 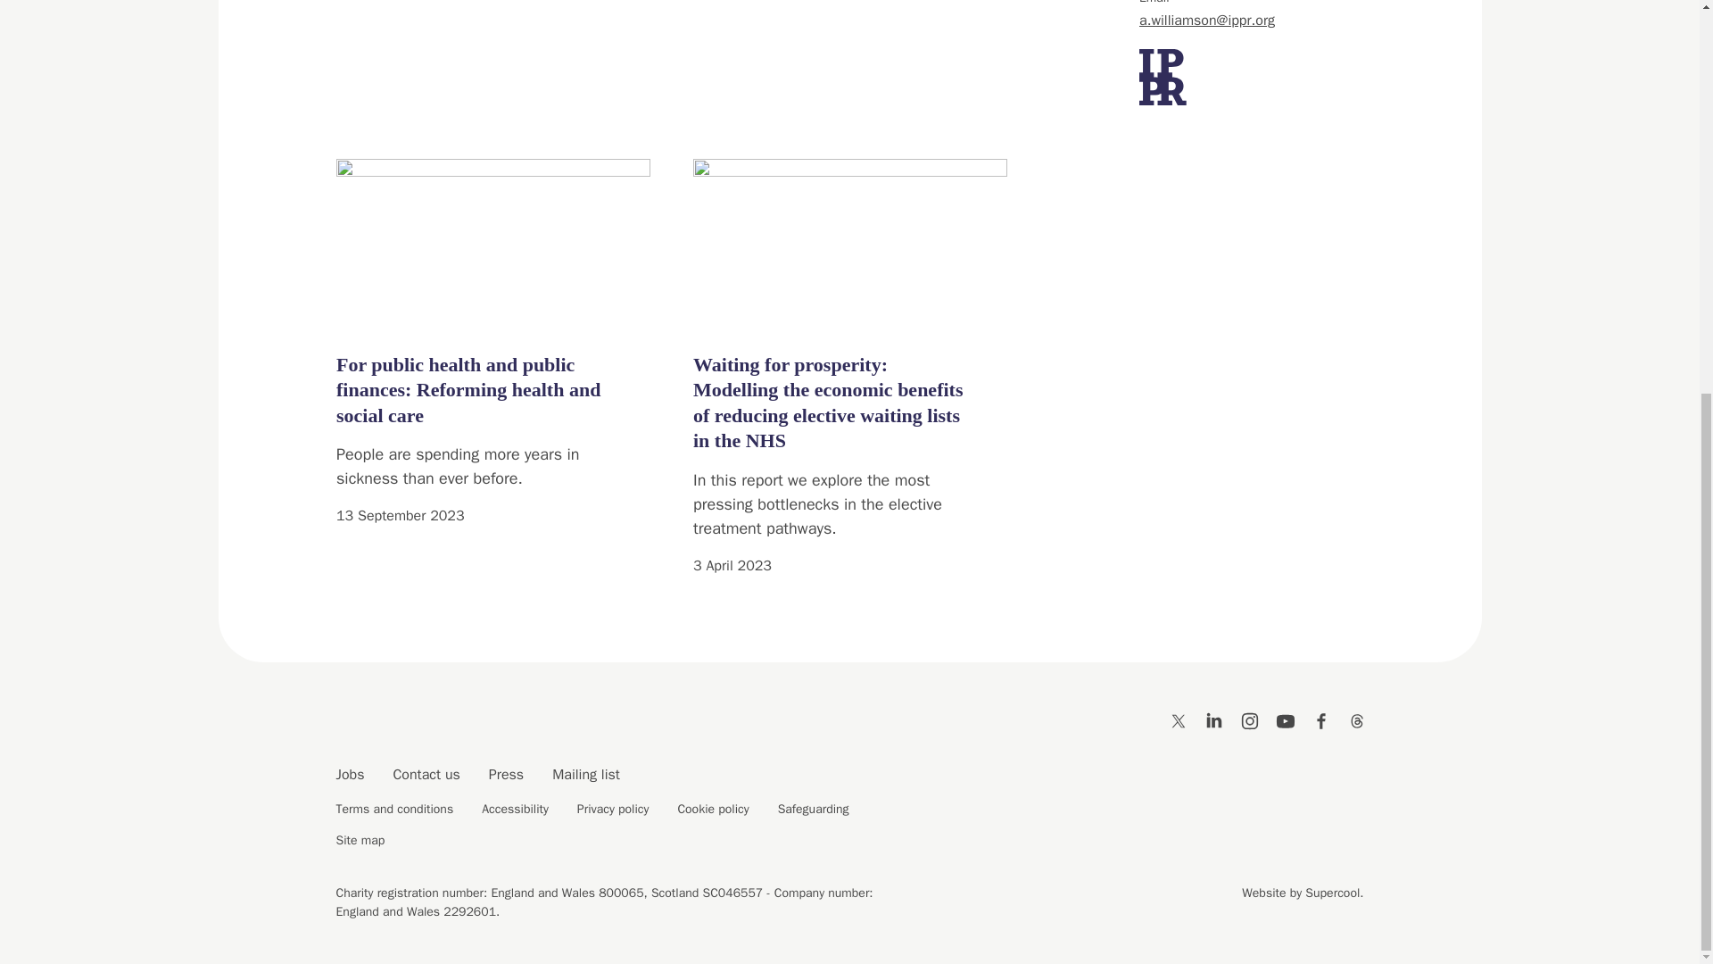 What do you see at coordinates (712, 809) in the screenshot?
I see `Cookie policy` at bounding box center [712, 809].